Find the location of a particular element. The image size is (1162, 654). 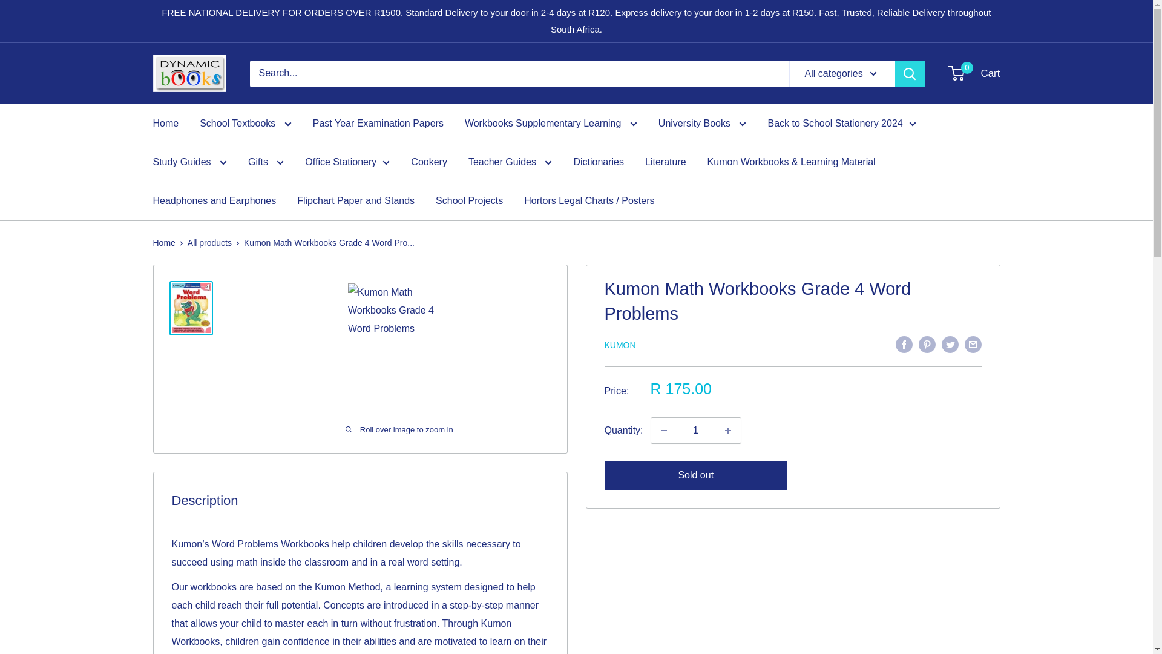

Decrease quantity by 1 is located at coordinates (663, 431).